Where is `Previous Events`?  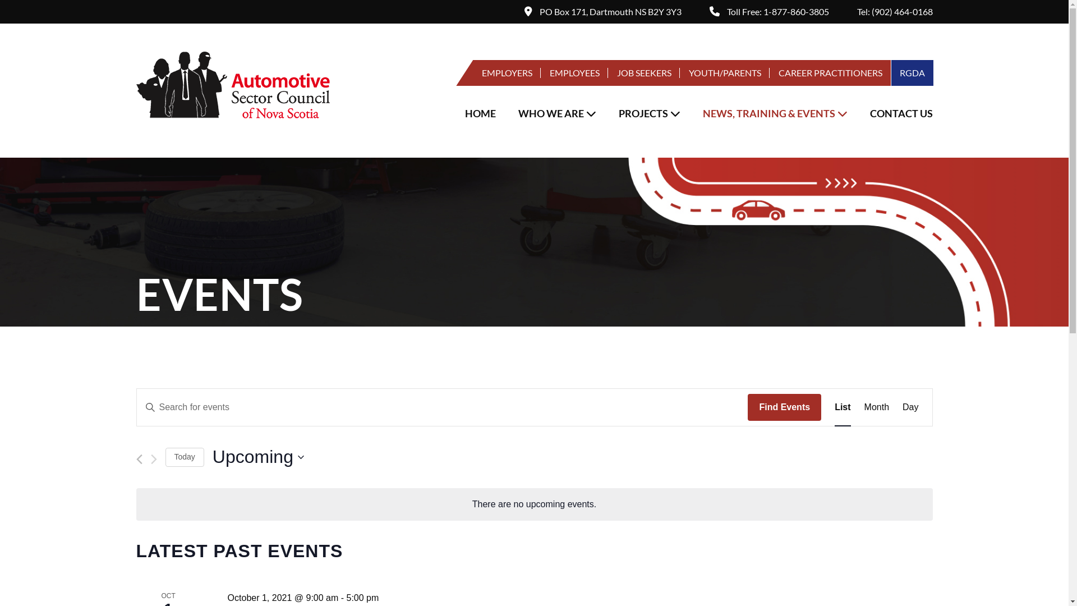
Previous Events is located at coordinates (139, 459).